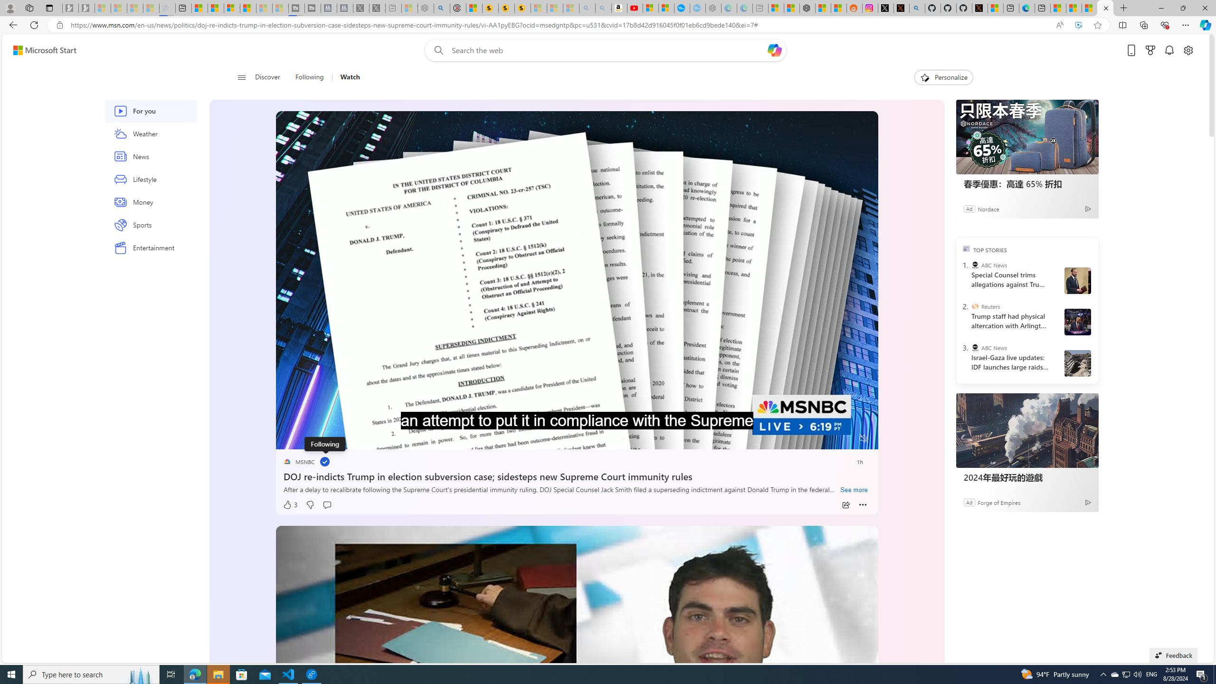 This screenshot has height=684, width=1216. I want to click on Unmute, so click(864, 438).